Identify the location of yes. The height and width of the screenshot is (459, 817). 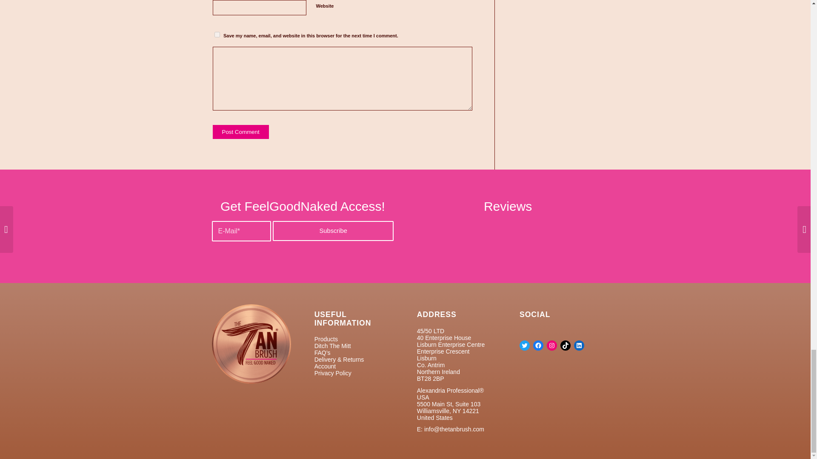
(217, 34).